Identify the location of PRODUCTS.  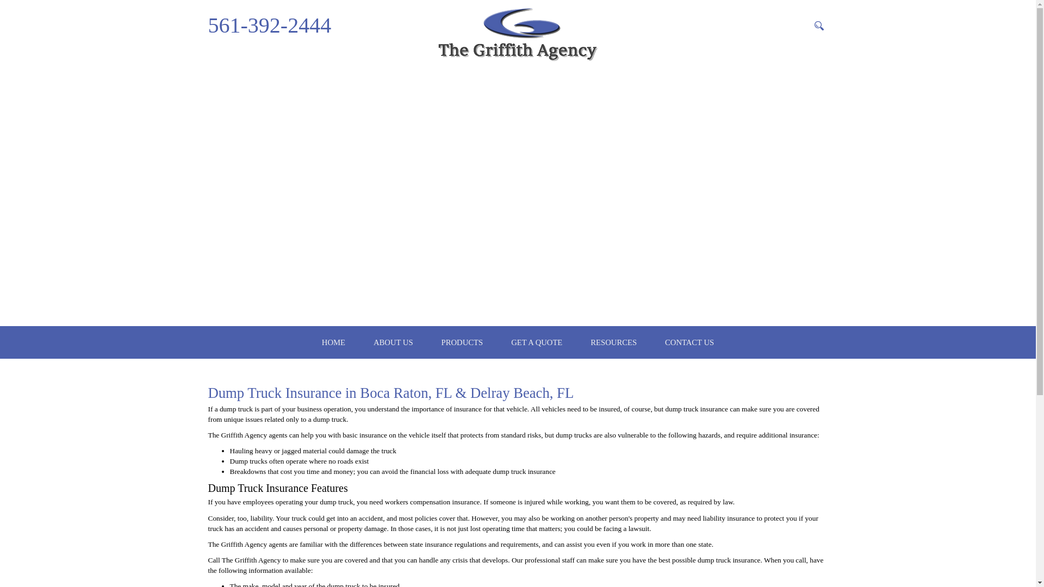
(462, 342).